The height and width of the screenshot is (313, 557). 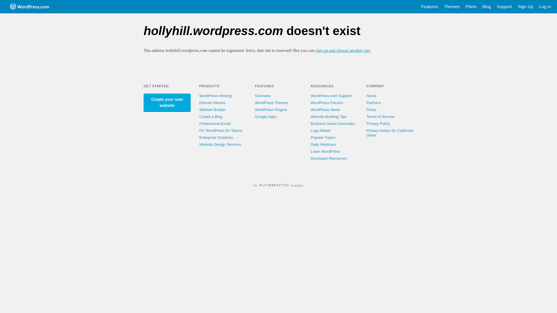 What do you see at coordinates (323, 144) in the screenshot?
I see `Daily Webinars` at bounding box center [323, 144].